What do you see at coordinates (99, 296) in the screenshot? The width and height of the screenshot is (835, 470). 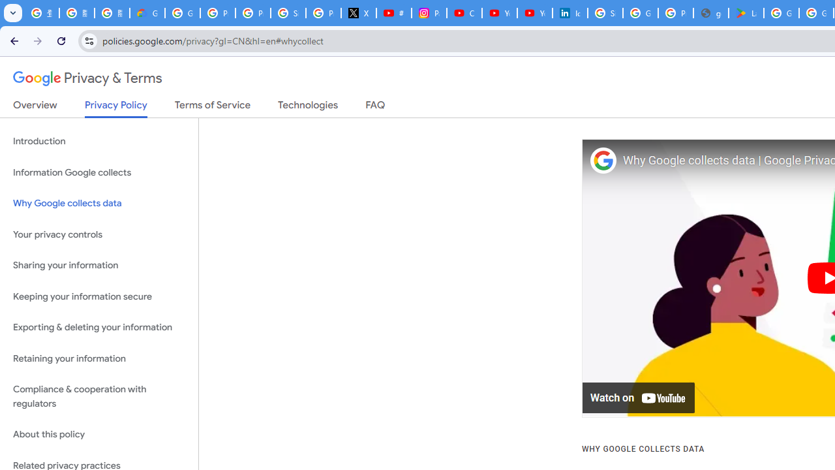 I see `Keeping your information secure` at bounding box center [99, 296].